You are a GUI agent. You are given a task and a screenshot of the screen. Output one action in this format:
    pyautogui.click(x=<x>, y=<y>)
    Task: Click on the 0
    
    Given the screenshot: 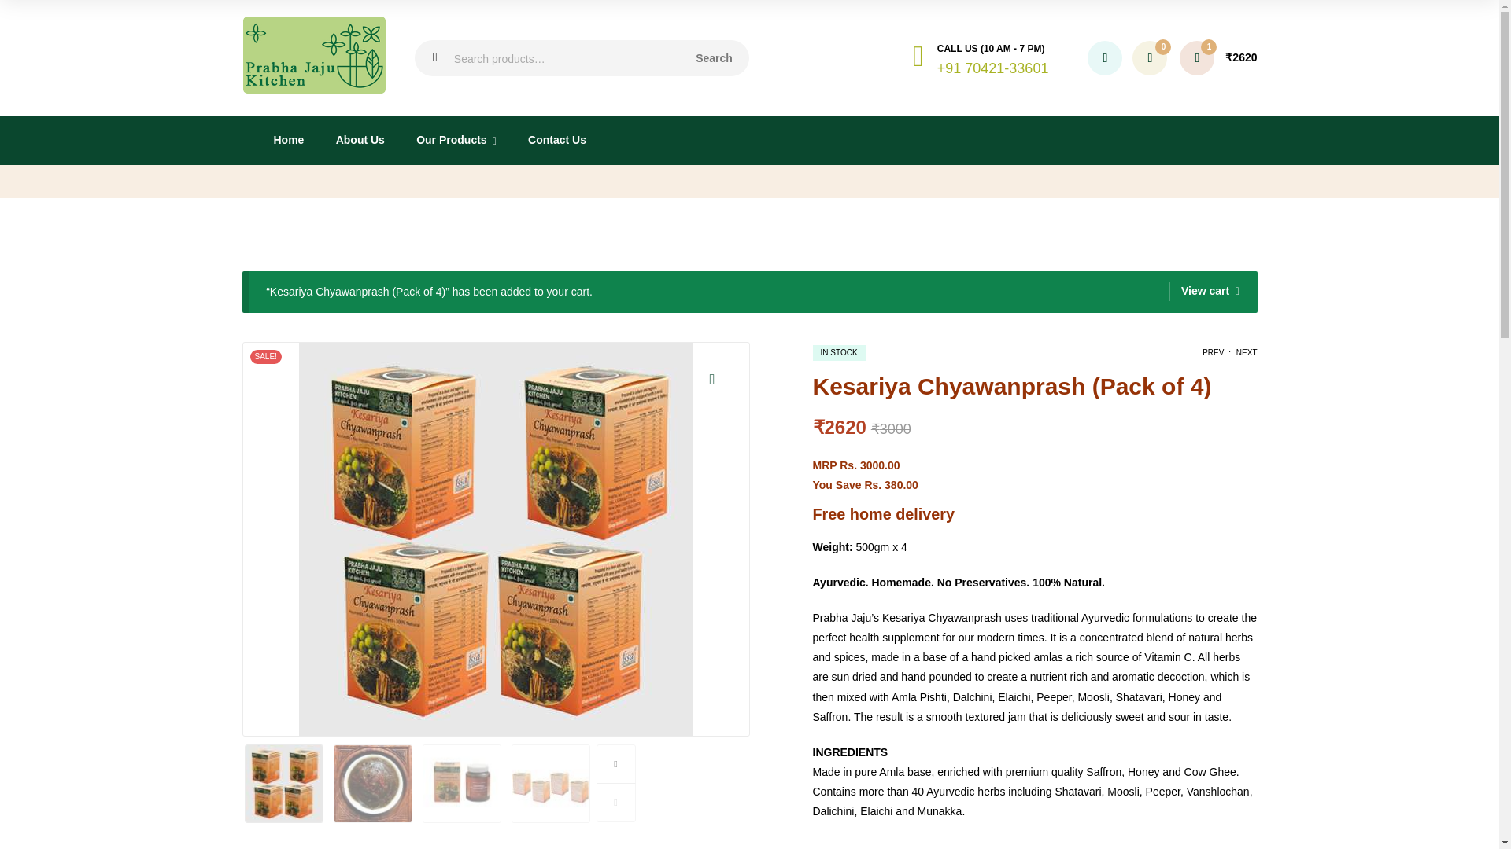 What is the action you would take?
    pyautogui.click(x=1149, y=58)
    